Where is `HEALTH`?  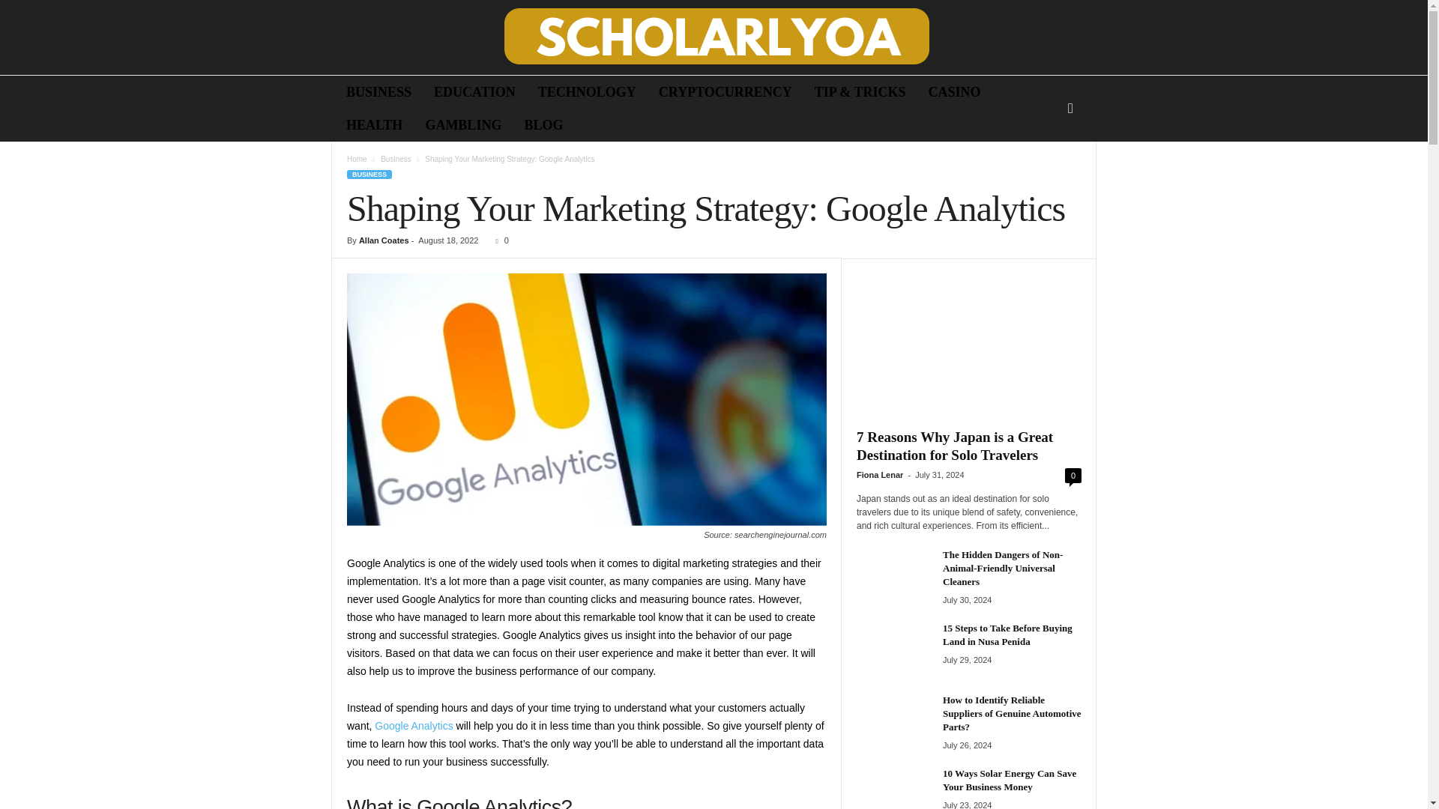 HEALTH is located at coordinates (375, 124).